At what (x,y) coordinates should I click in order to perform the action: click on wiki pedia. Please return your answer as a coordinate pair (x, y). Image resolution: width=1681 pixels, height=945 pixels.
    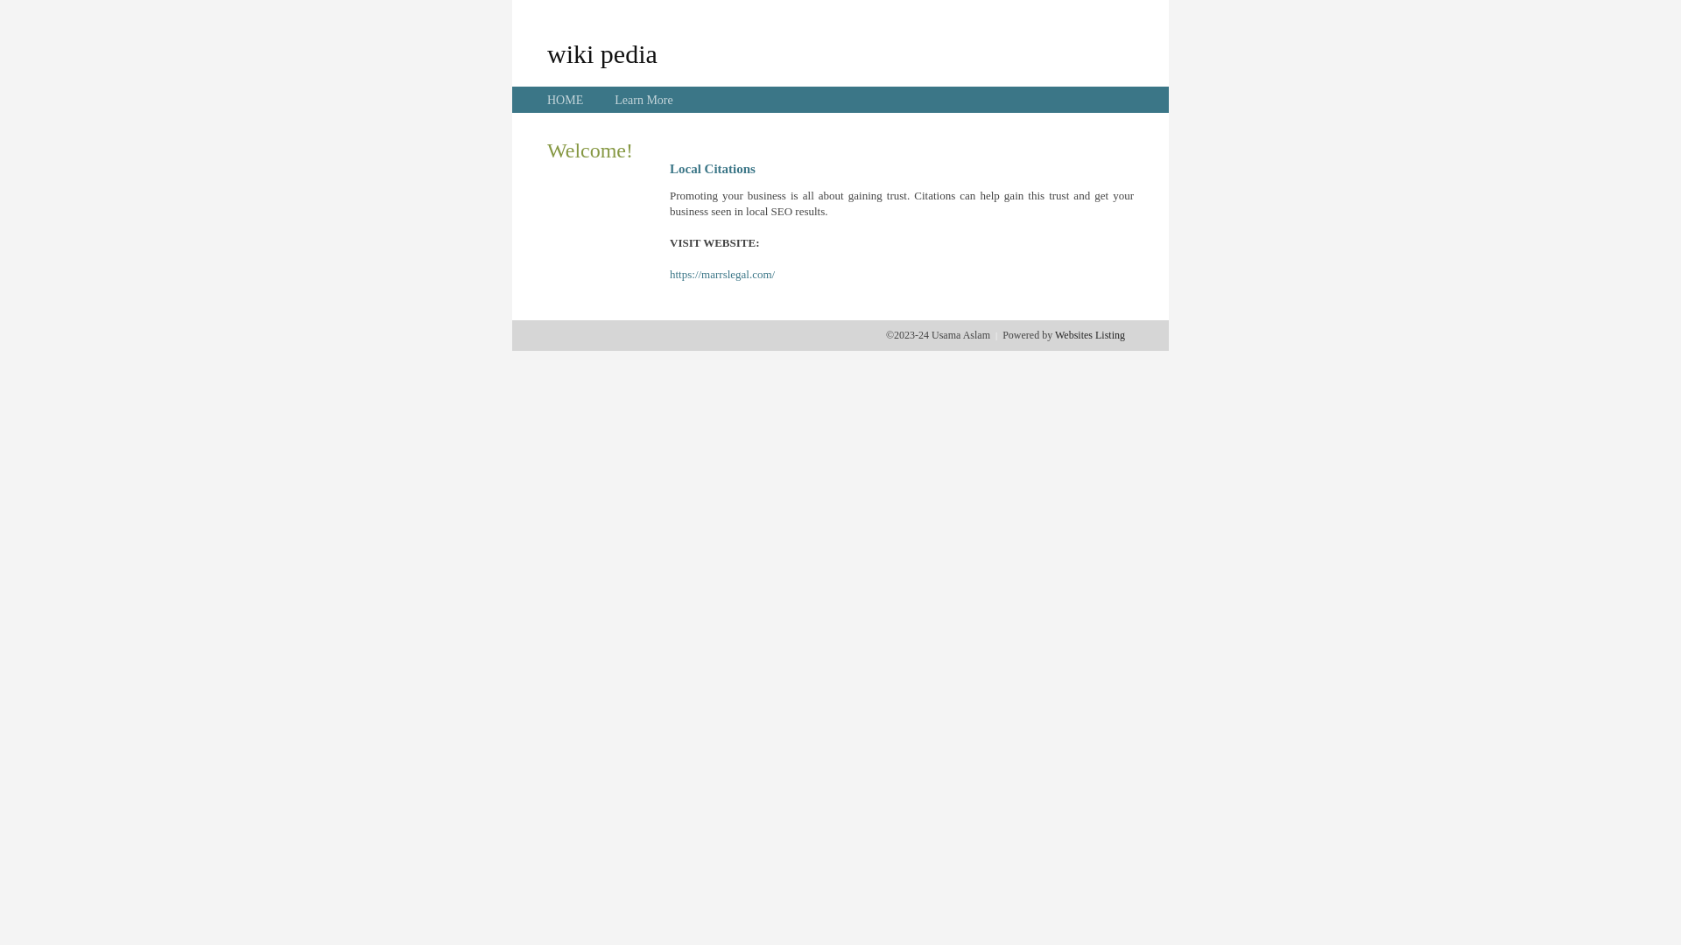
    Looking at the image, I should click on (602, 53).